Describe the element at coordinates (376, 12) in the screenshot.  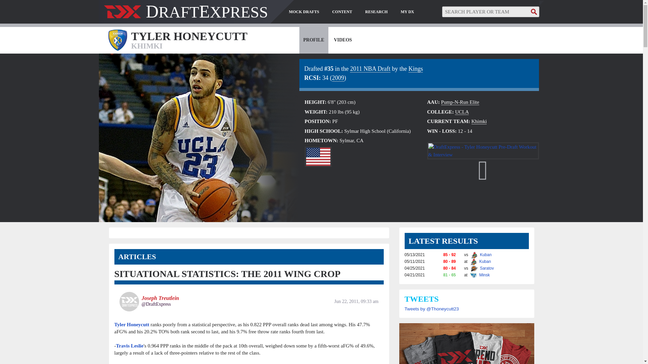
I see `RESEARCH` at that location.